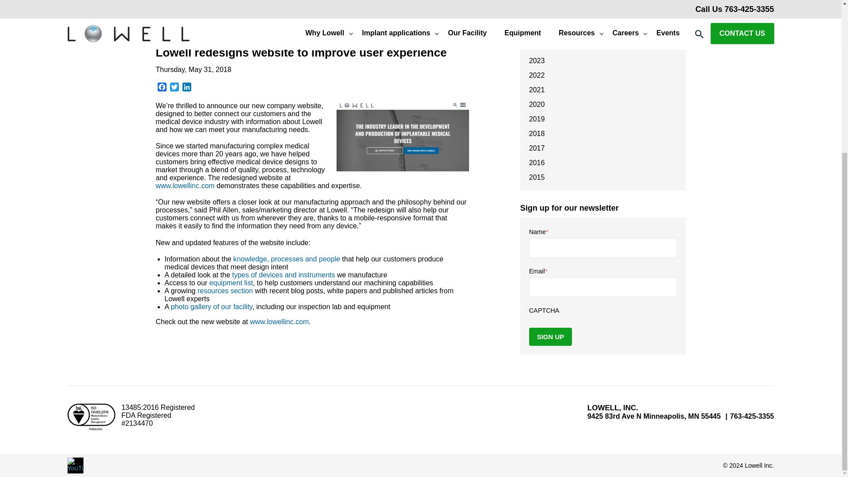  I want to click on types of devices and instruments, so click(284, 275).